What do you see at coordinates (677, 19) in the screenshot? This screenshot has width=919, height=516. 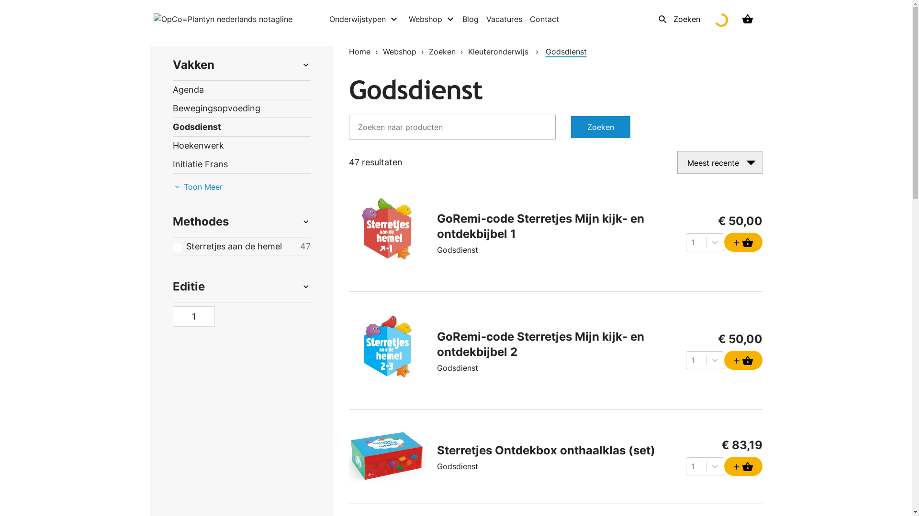 I see `Zoeken` at bounding box center [677, 19].